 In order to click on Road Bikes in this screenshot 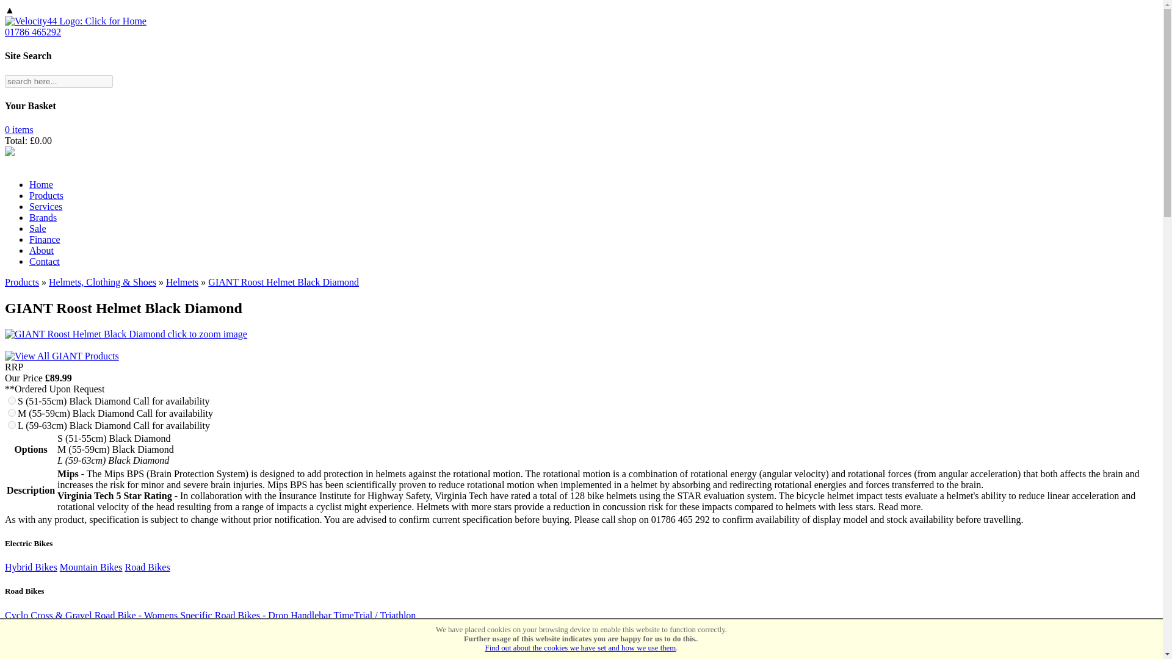, I will do `click(146, 567)`.